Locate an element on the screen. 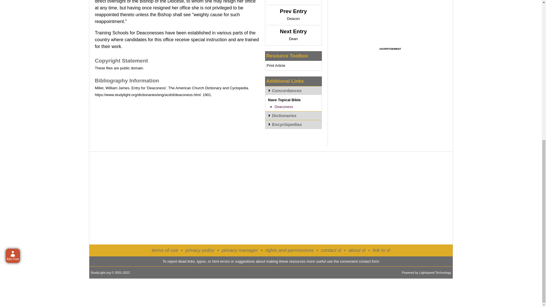 The image size is (546, 307). Deacon is located at coordinates (293, 19).